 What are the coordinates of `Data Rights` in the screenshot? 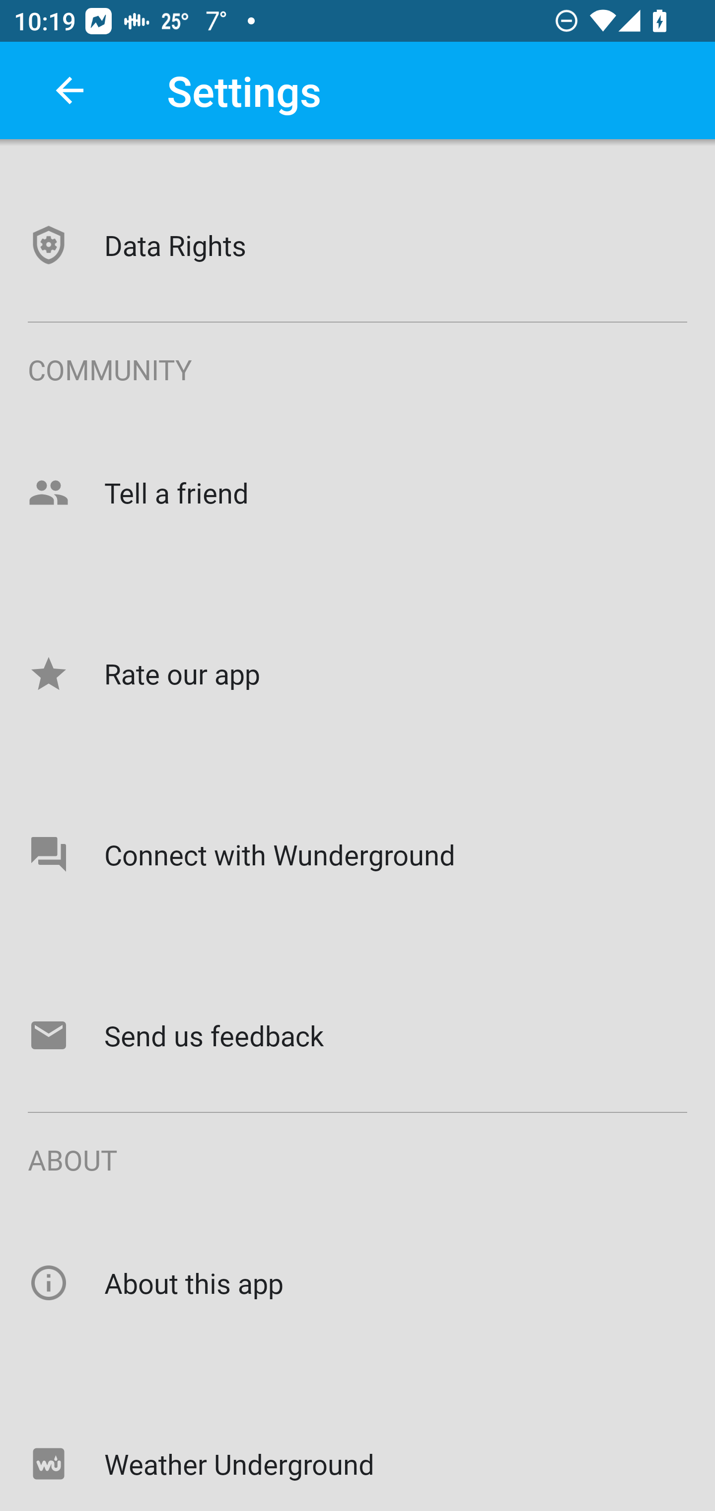 It's located at (357, 246).